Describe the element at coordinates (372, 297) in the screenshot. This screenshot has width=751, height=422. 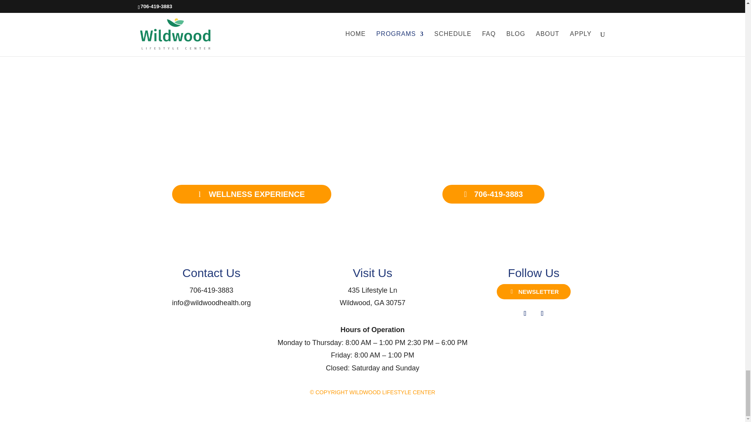
I see `Click to get directions` at that location.